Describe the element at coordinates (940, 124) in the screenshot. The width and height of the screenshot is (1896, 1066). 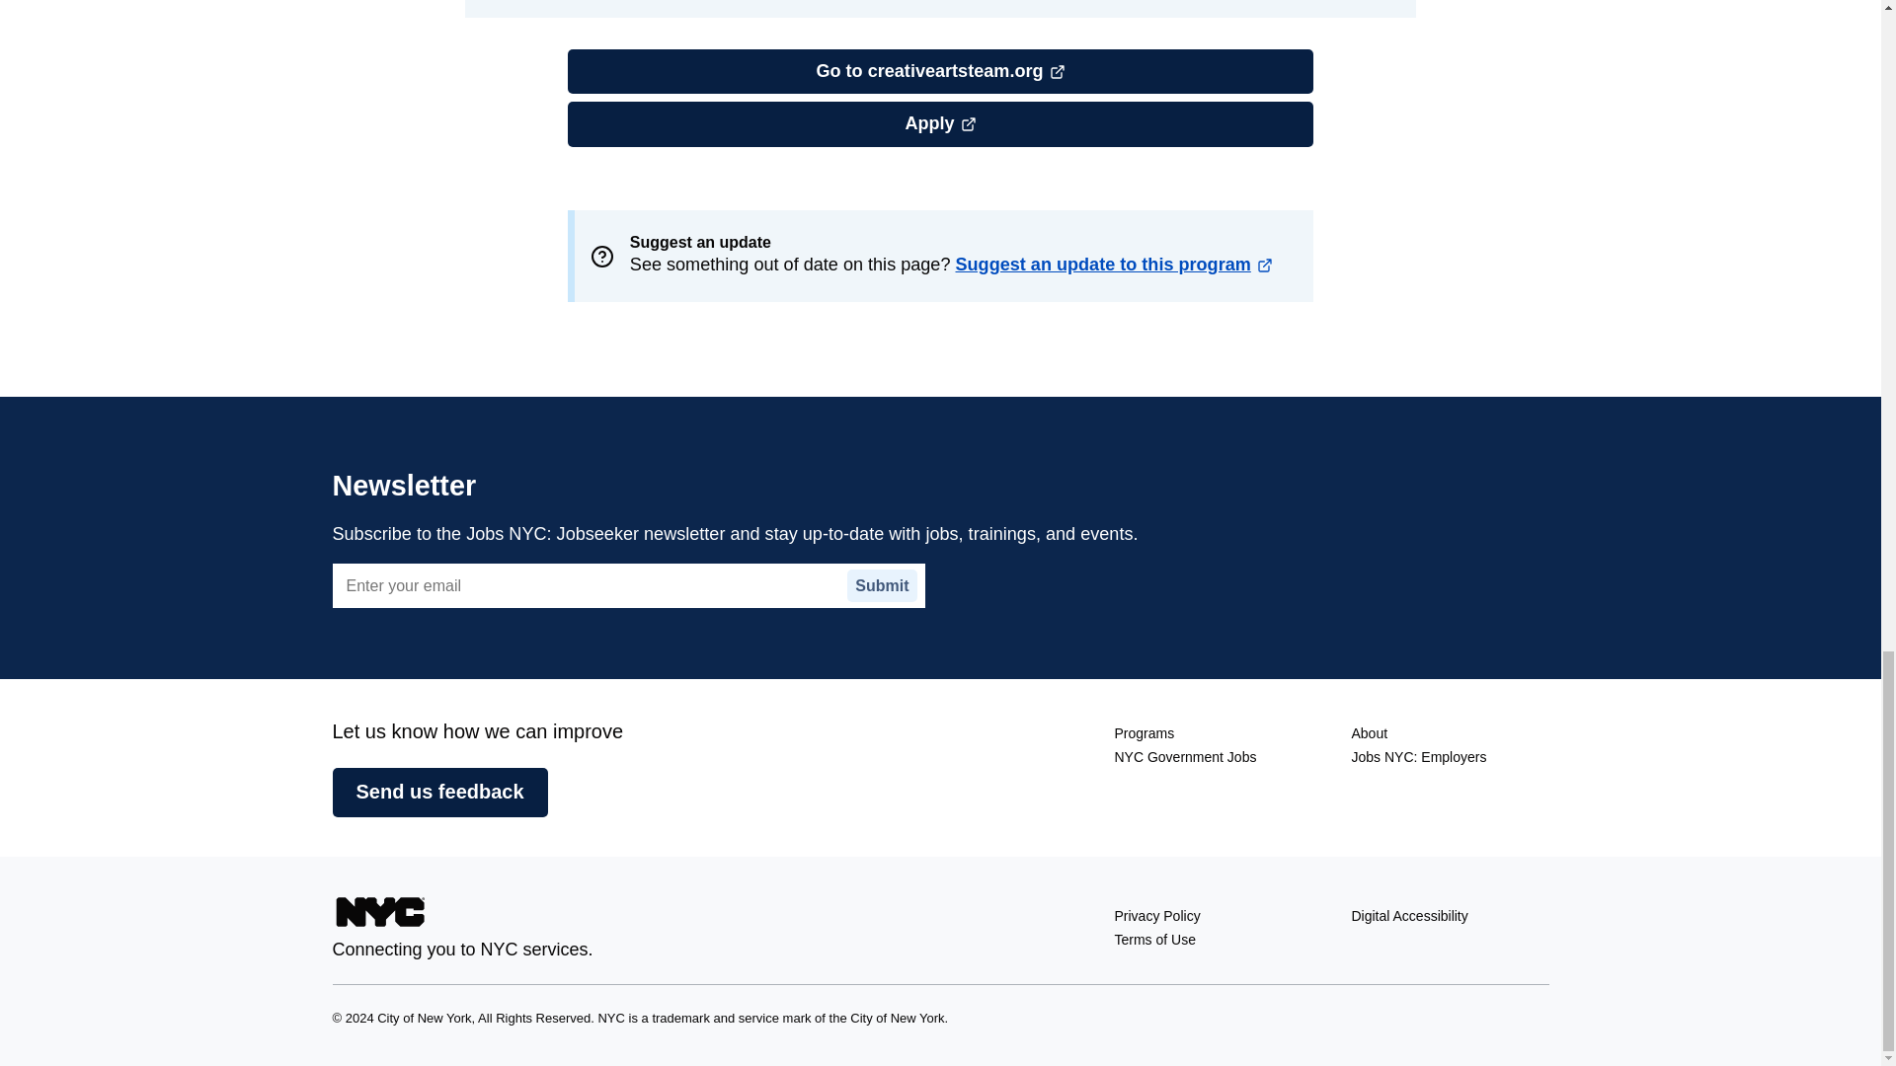
I see `Suggest an update to this program` at that location.